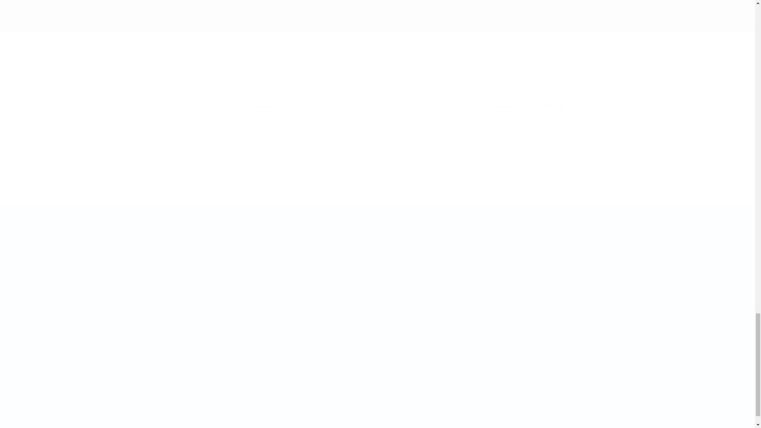 Image resolution: width=761 pixels, height=428 pixels. I want to click on Matches, so click(255, 227).